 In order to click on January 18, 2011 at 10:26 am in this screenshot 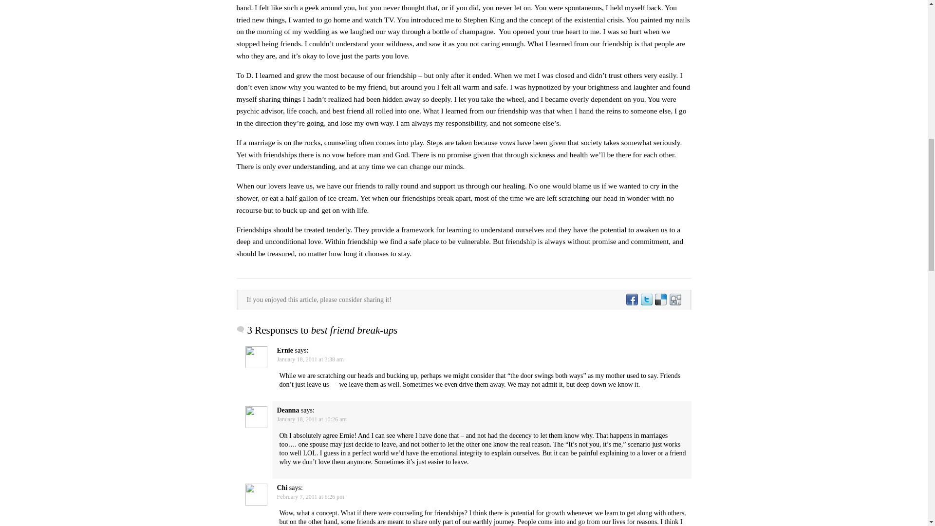, I will do `click(312, 419)`.